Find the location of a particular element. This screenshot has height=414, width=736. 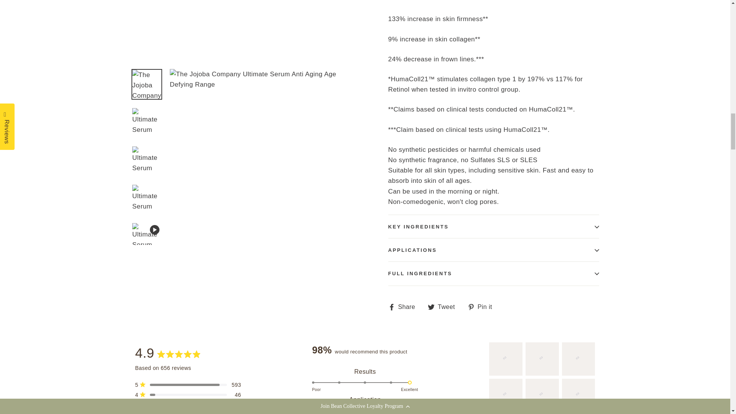

Share on Facebook is located at coordinates (404, 307).